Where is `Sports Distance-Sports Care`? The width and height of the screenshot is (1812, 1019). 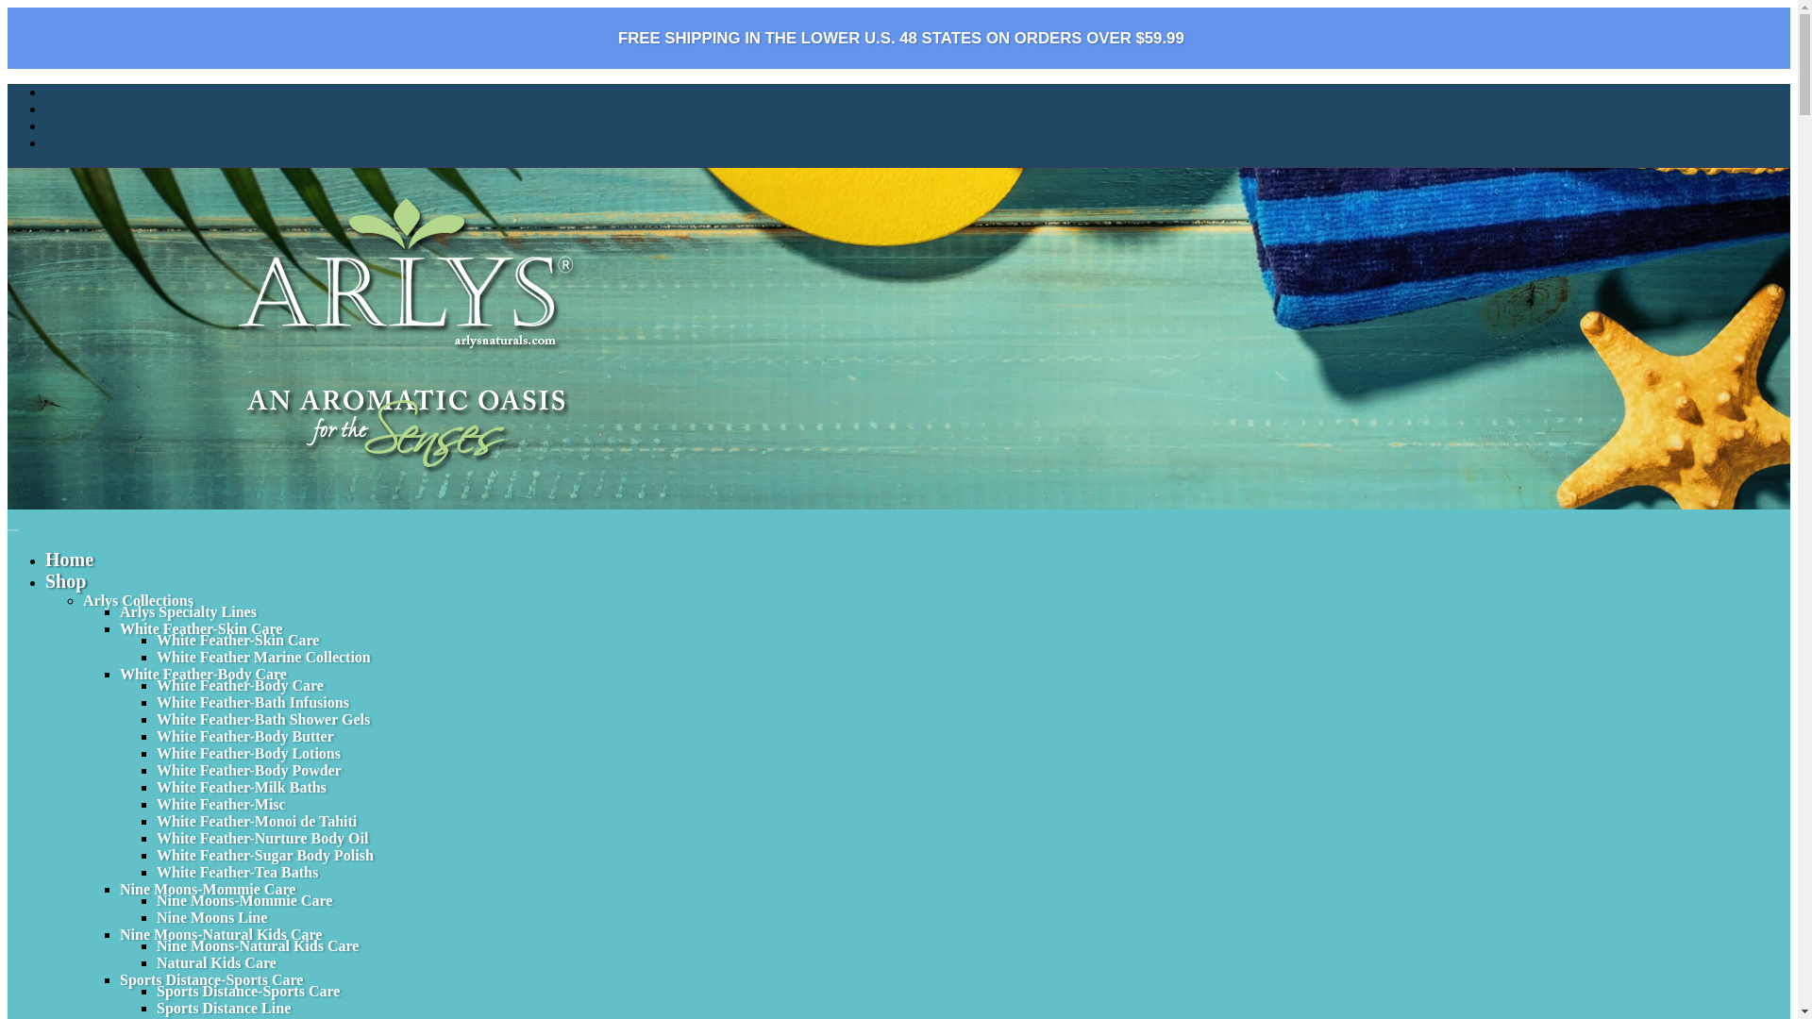 Sports Distance-Sports Care is located at coordinates (247, 991).